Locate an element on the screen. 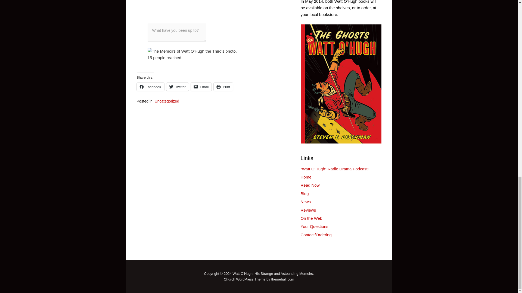 The image size is (522, 293). Blog is located at coordinates (304, 194).